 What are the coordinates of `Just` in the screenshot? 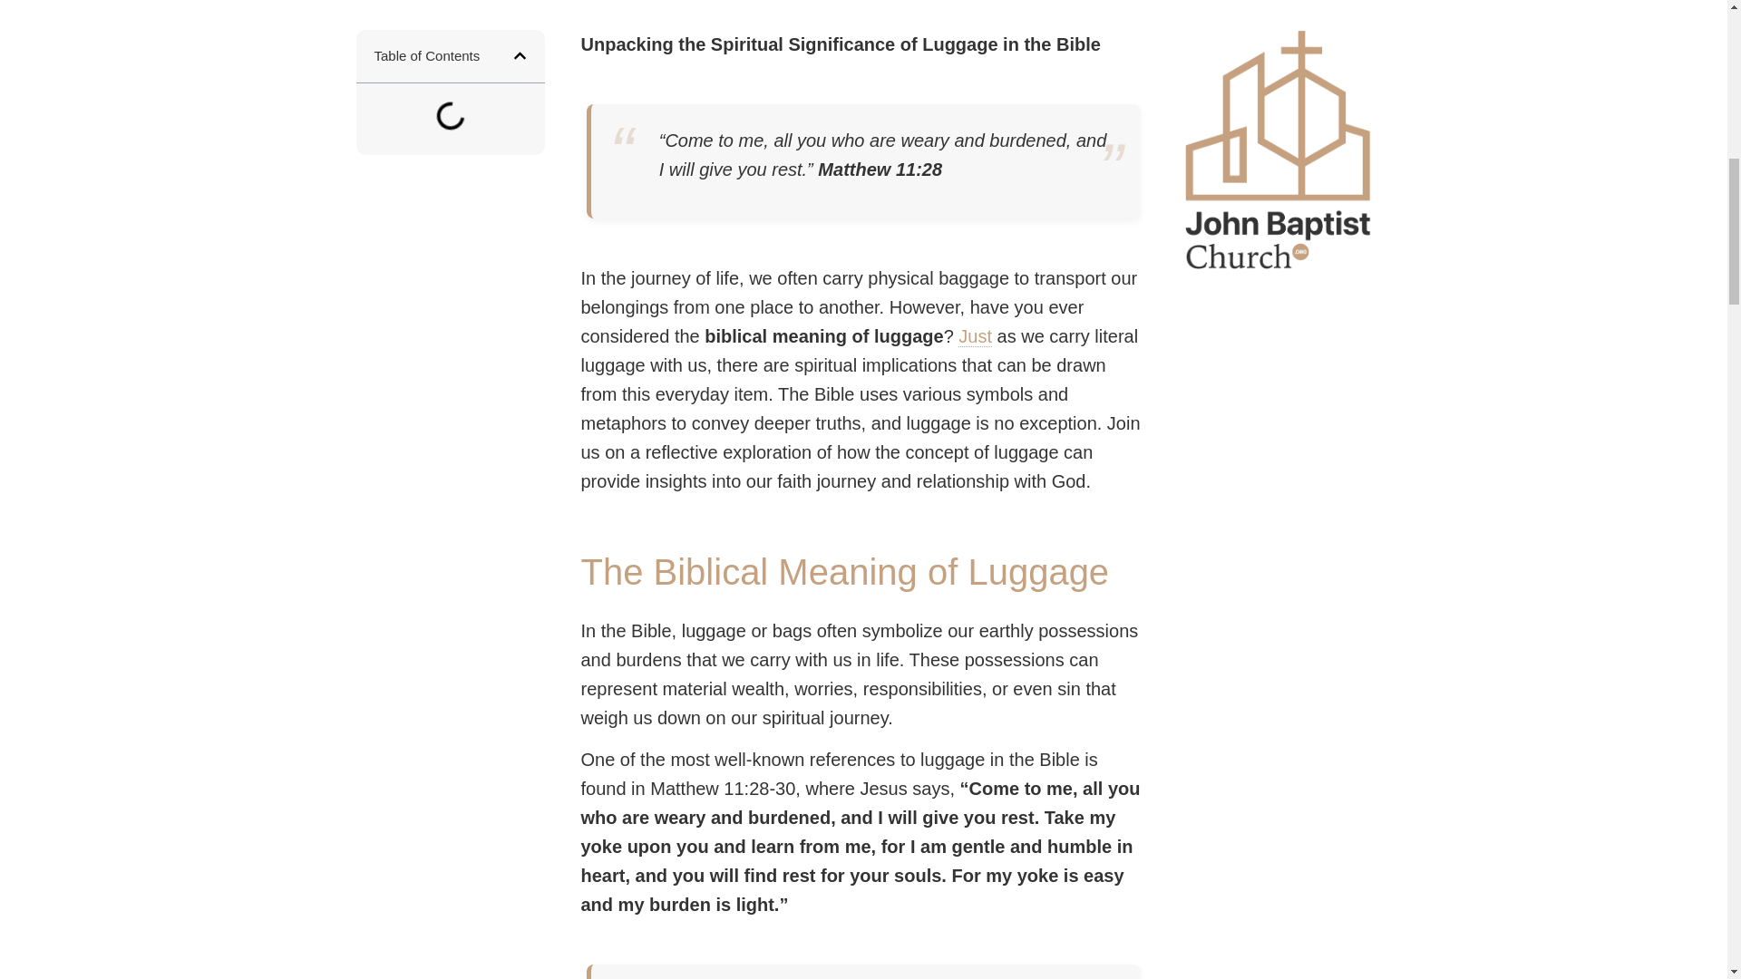 It's located at (976, 336).